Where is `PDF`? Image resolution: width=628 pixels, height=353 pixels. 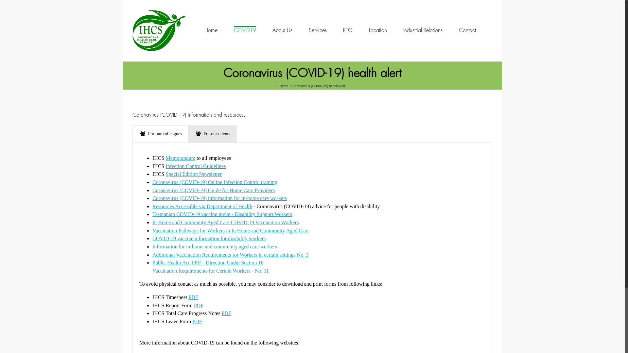 PDF is located at coordinates (197, 322).